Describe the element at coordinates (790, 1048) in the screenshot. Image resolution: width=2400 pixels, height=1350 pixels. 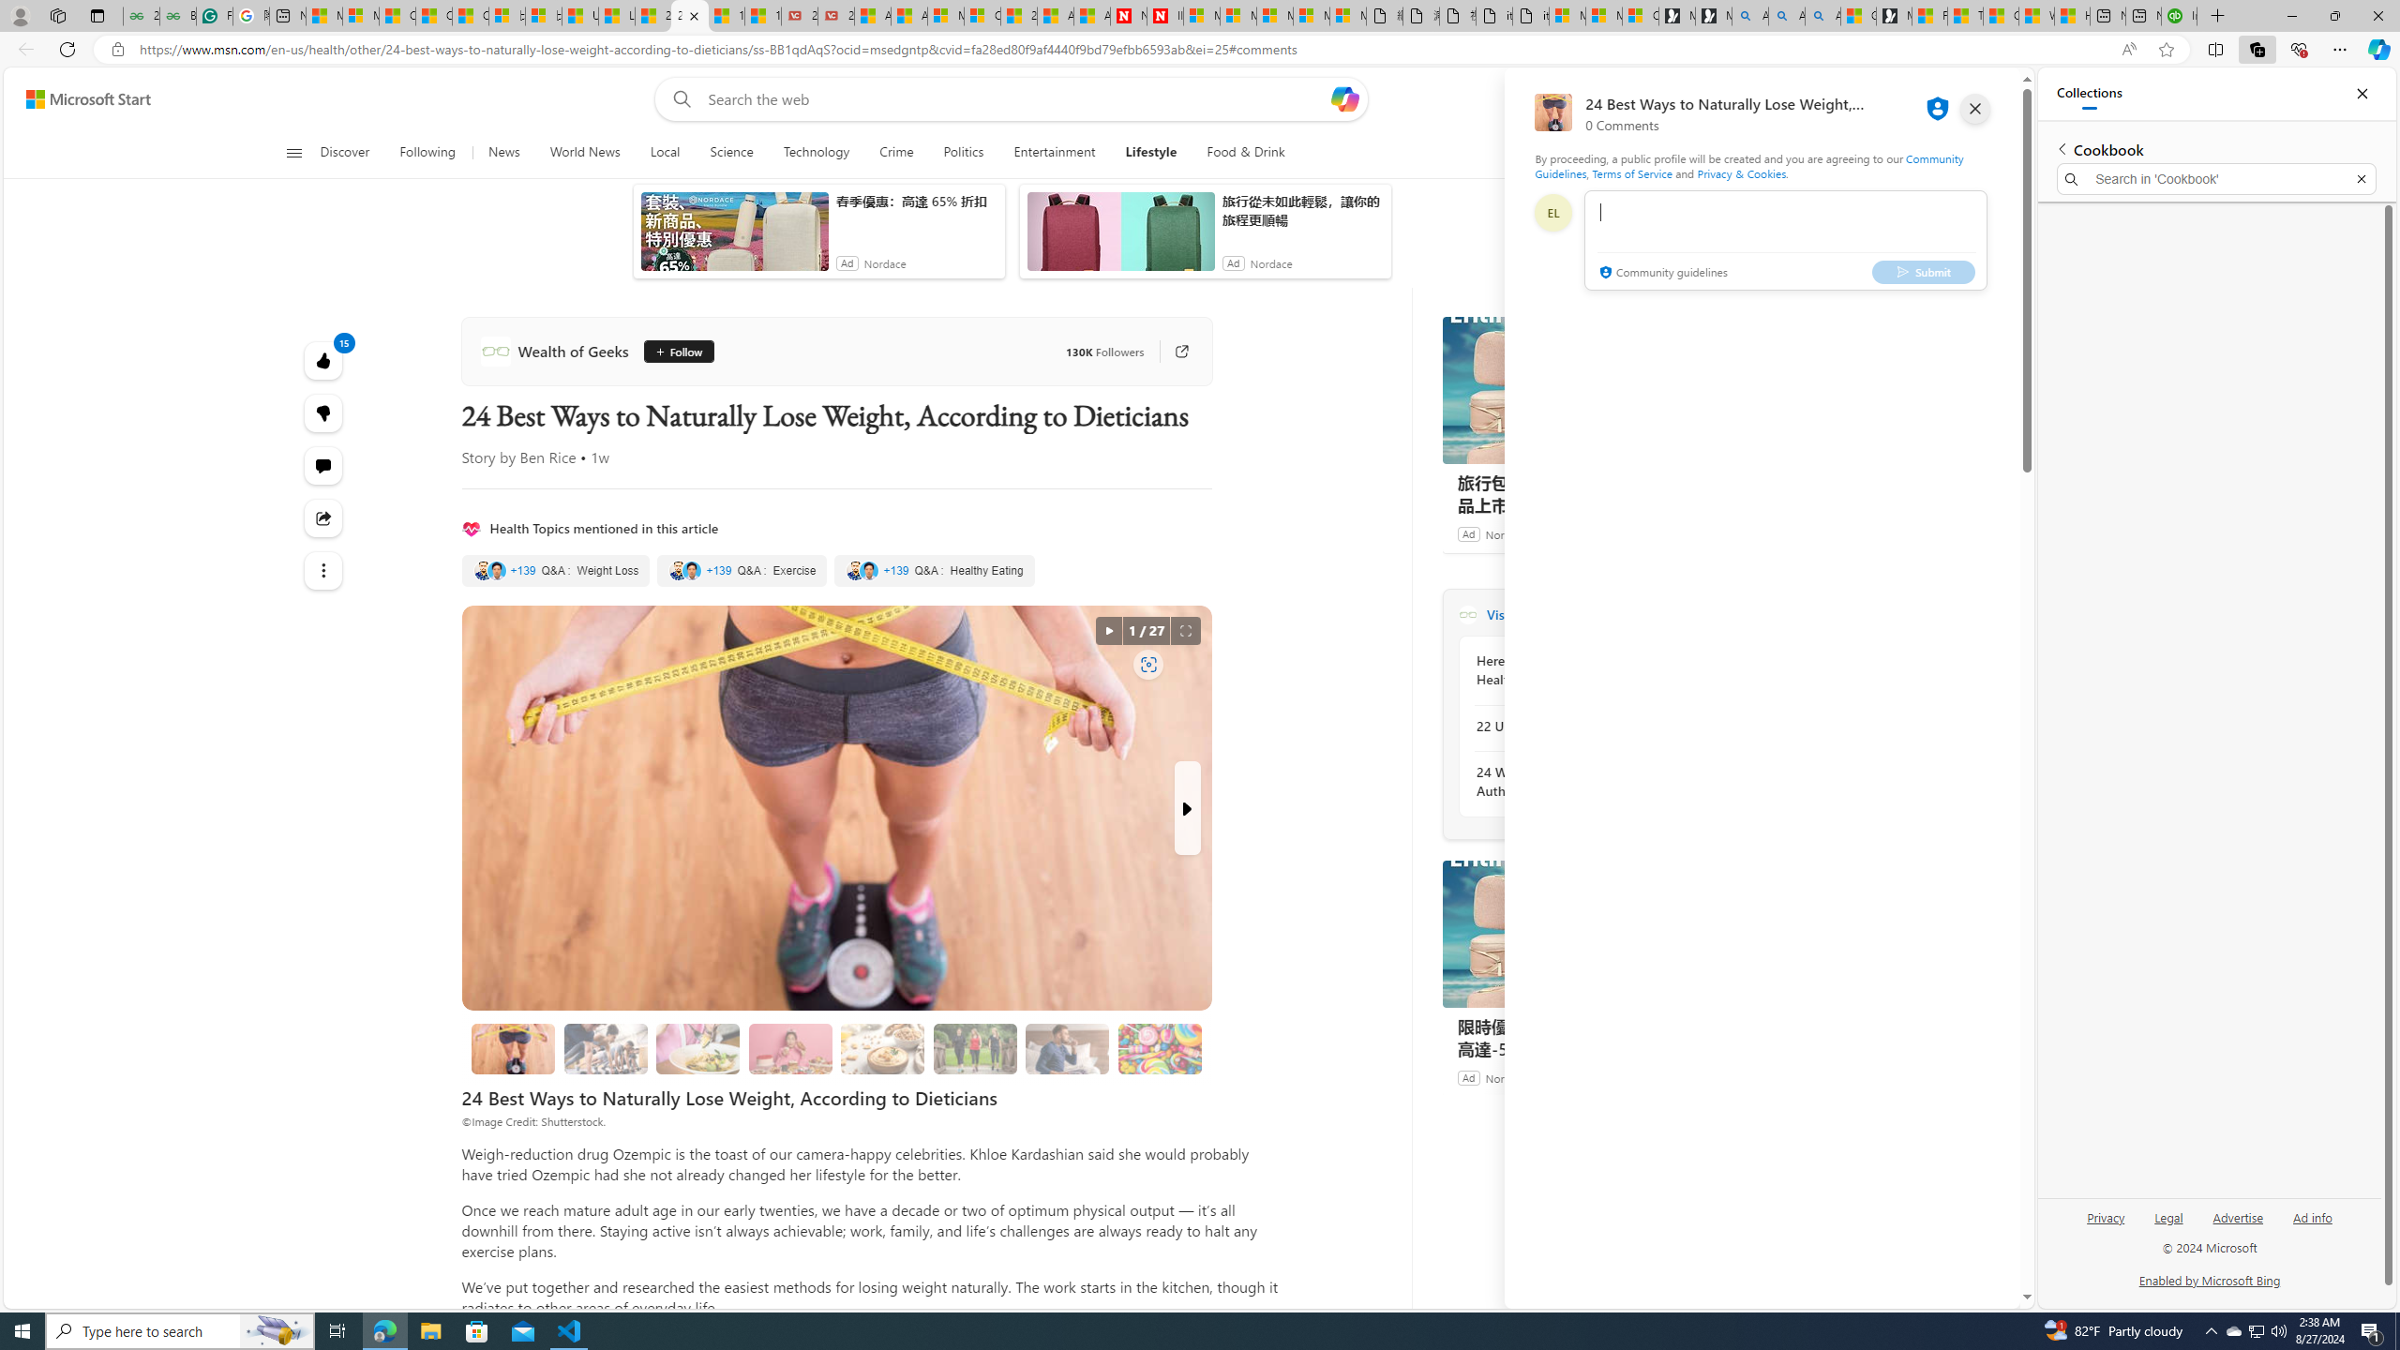
I see `3. Portion Control` at that location.